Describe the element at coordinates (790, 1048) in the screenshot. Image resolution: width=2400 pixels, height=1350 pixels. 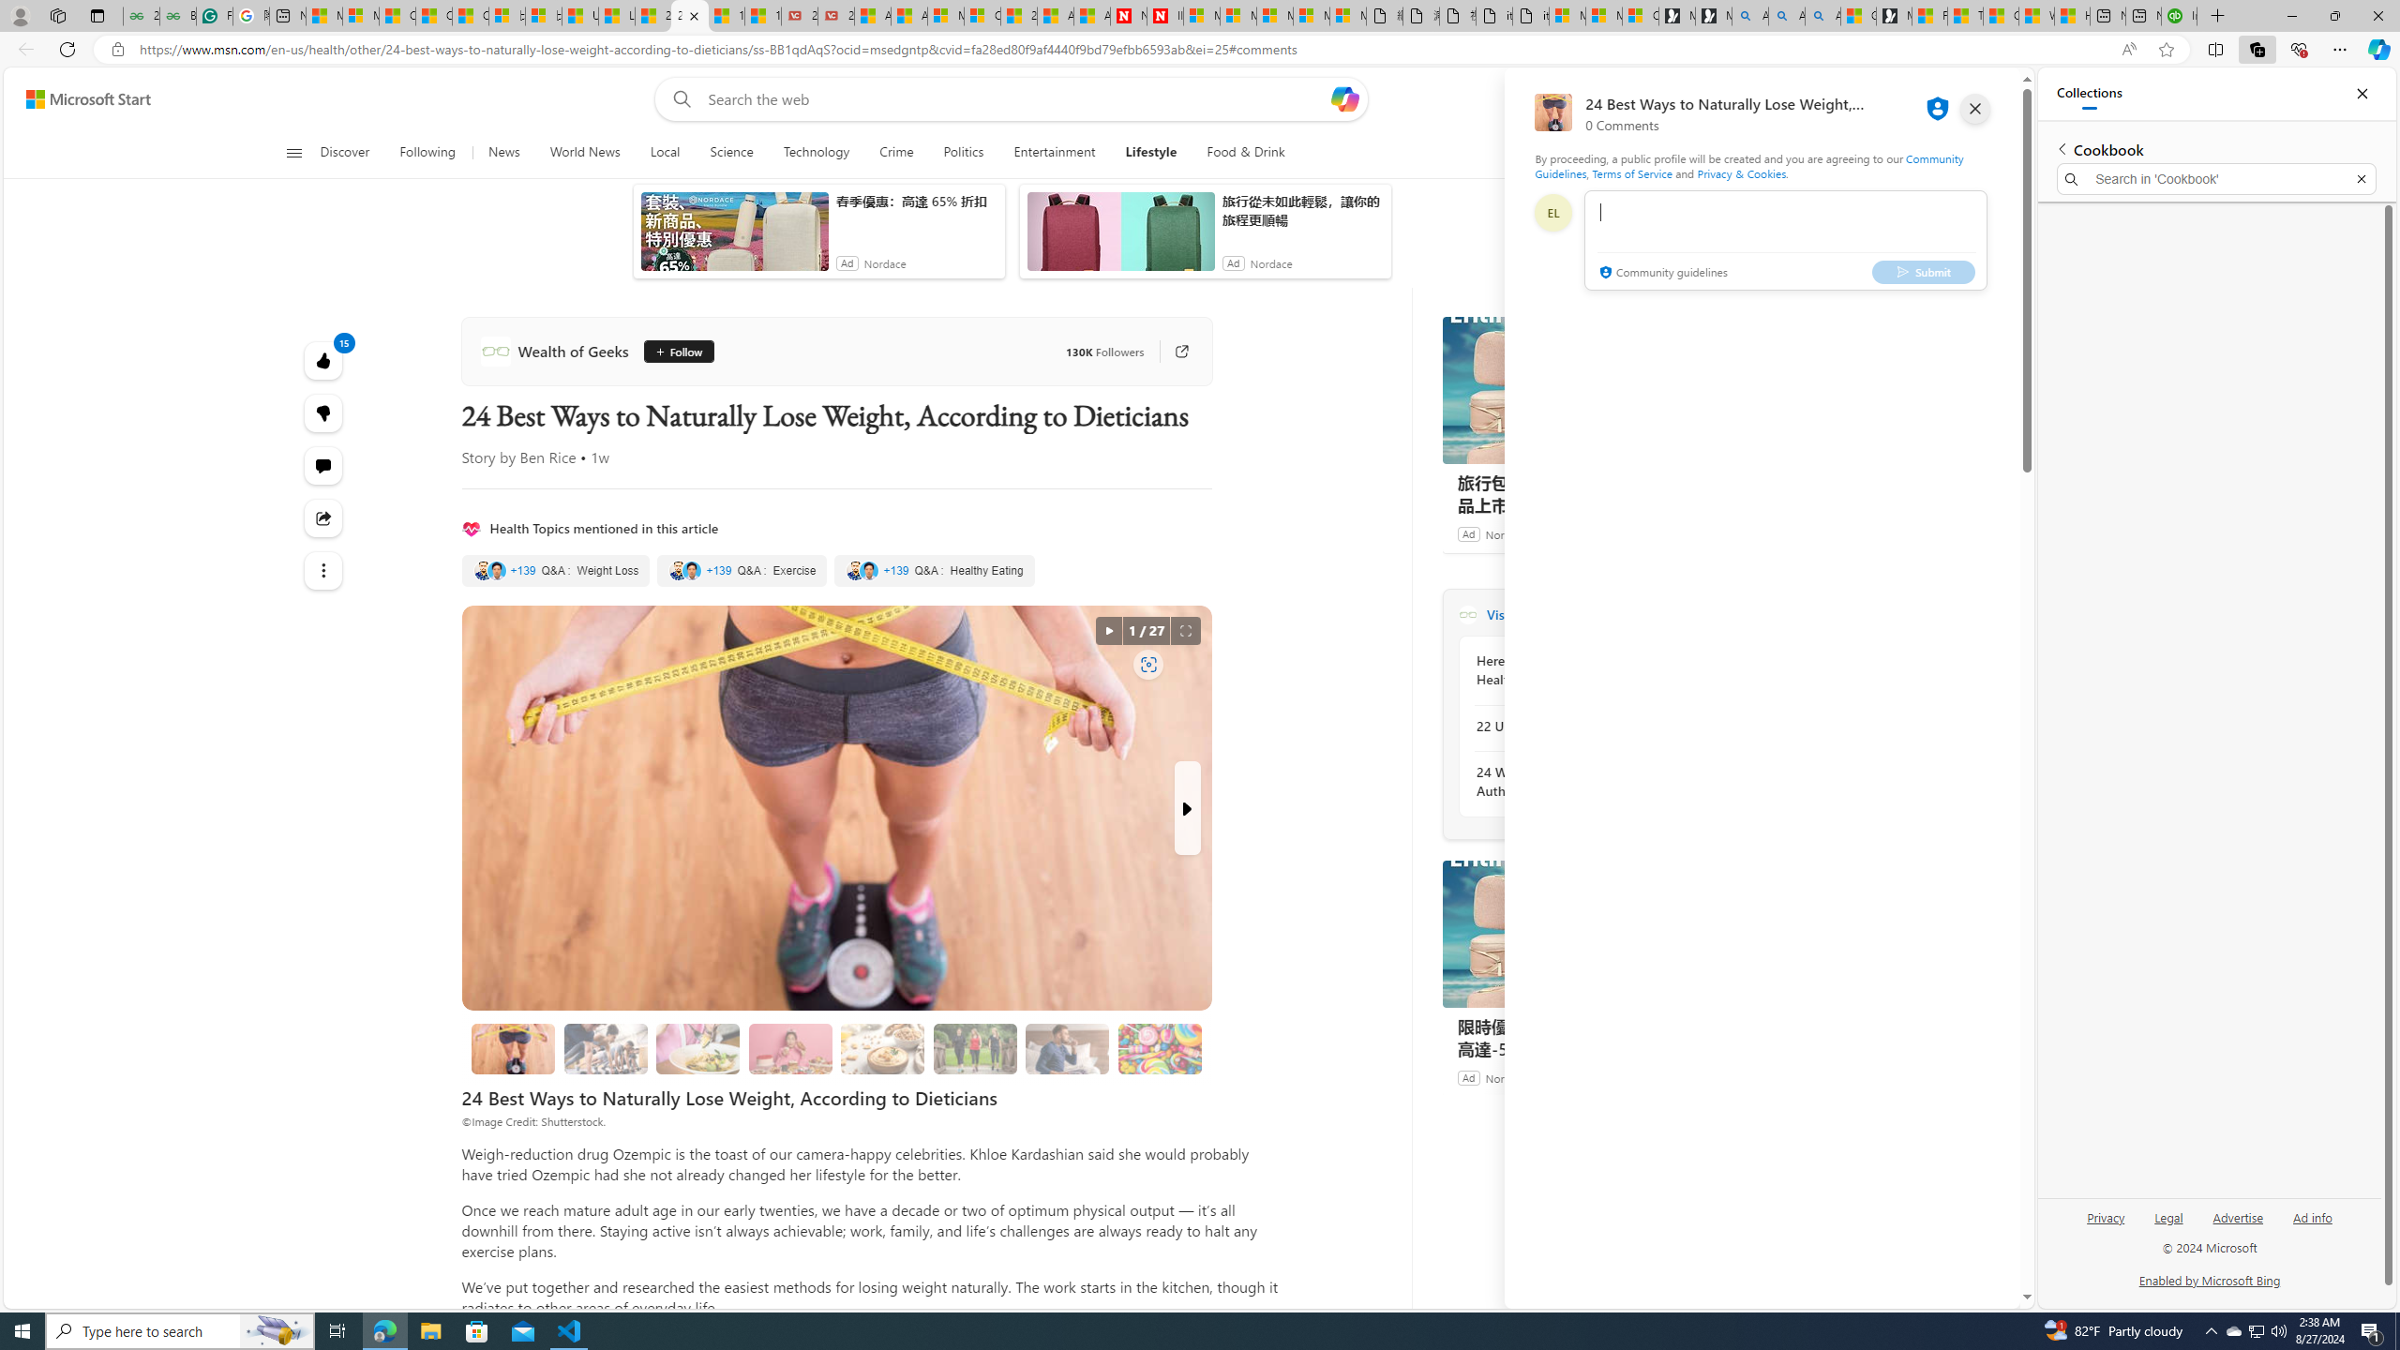
I see `3. Portion Control` at that location.